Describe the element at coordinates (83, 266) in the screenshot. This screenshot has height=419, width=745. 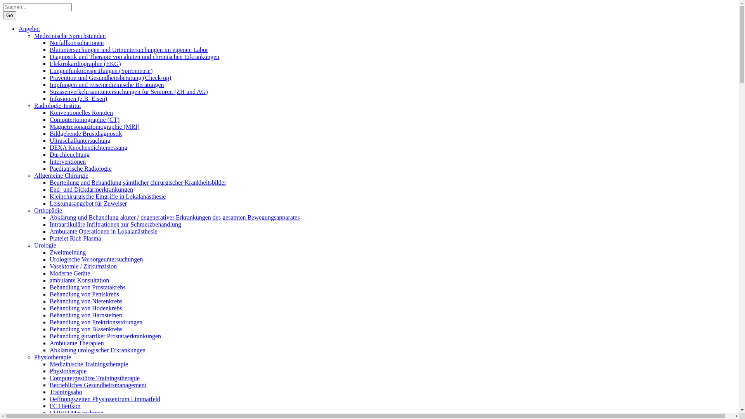
I see `Vasektomie / Zirkumzision` at that location.